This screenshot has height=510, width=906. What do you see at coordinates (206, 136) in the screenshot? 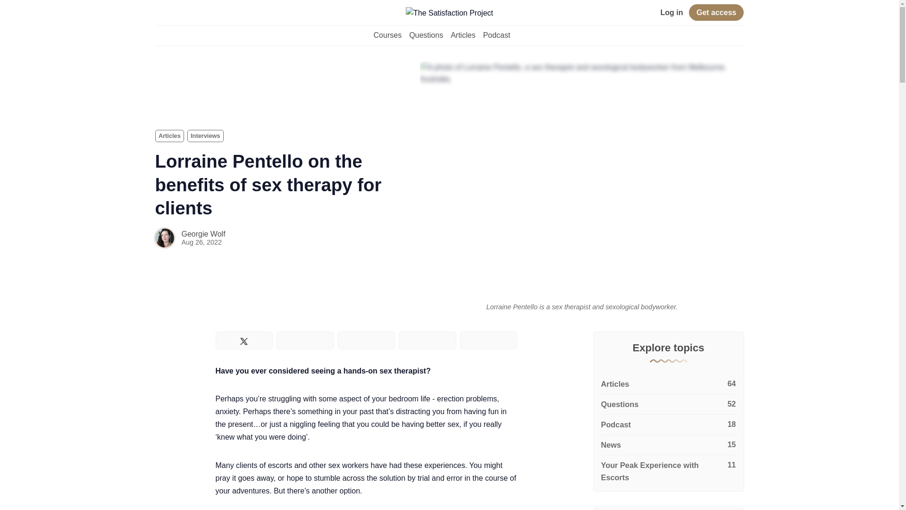
I see `Interviews` at bounding box center [206, 136].